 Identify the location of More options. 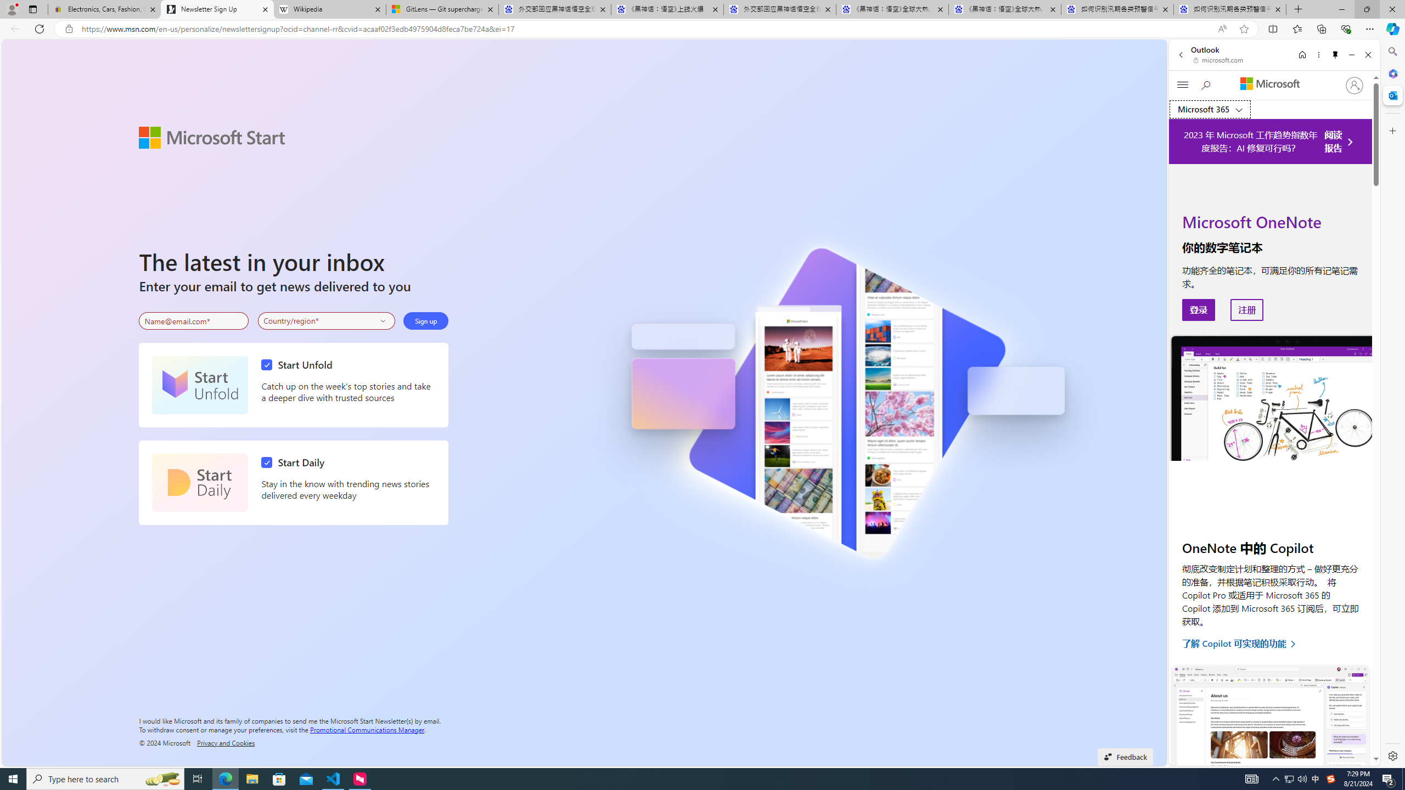
(1318, 55).